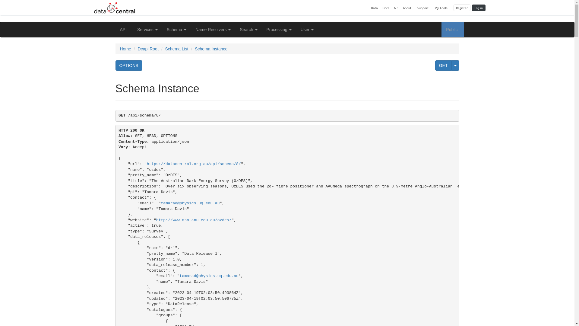  What do you see at coordinates (374, 8) in the screenshot?
I see `Data` at bounding box center [374, 8].